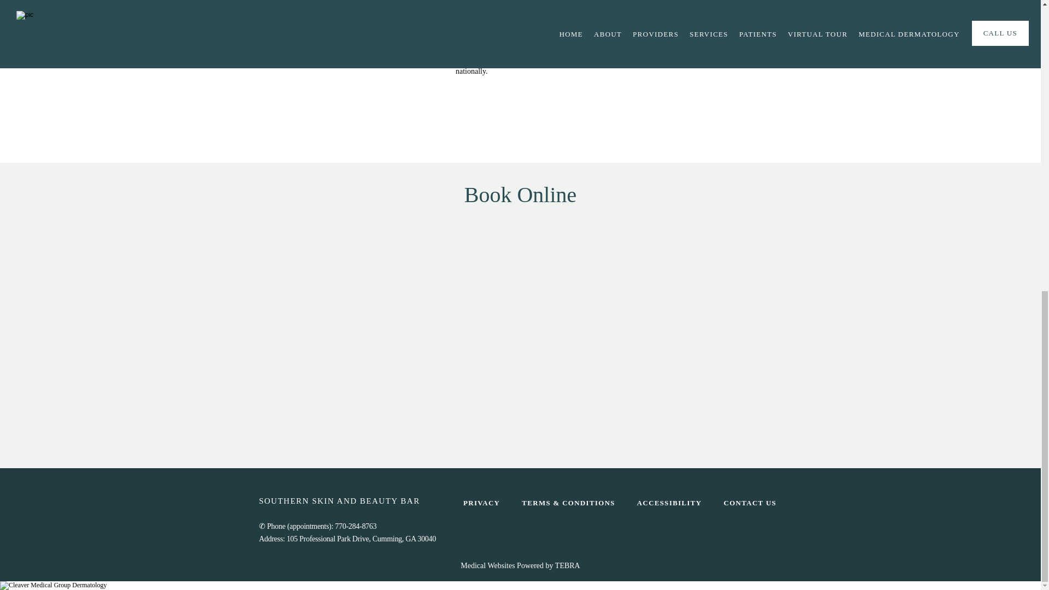  I want to click on CONTACT US, so click(750, 503).